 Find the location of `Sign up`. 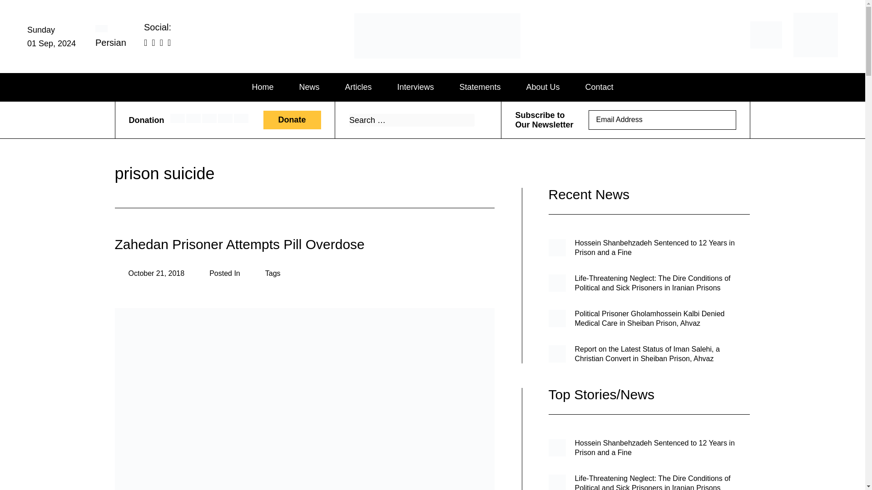

Sign up is located at coordinates (723, 120).